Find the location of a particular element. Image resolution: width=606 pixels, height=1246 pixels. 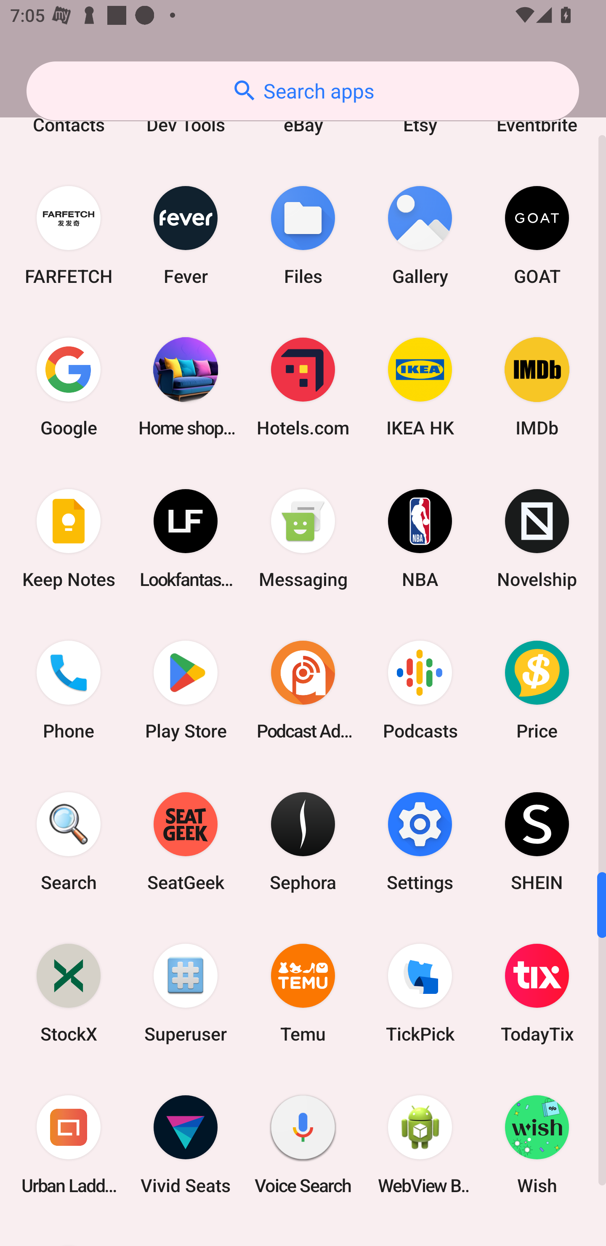

Urban Ladder is located at coordinates (69, 1144).